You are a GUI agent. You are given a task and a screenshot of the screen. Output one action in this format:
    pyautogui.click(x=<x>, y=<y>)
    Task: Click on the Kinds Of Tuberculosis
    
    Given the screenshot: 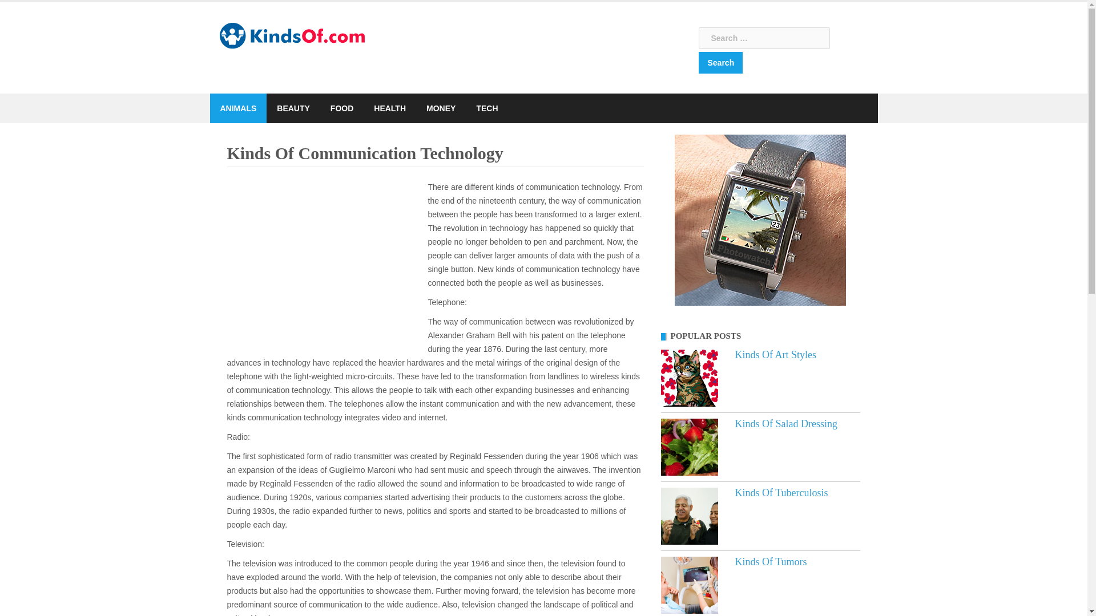 What is the action you would take?
    pyautogui.click(x=782, y=493)
    